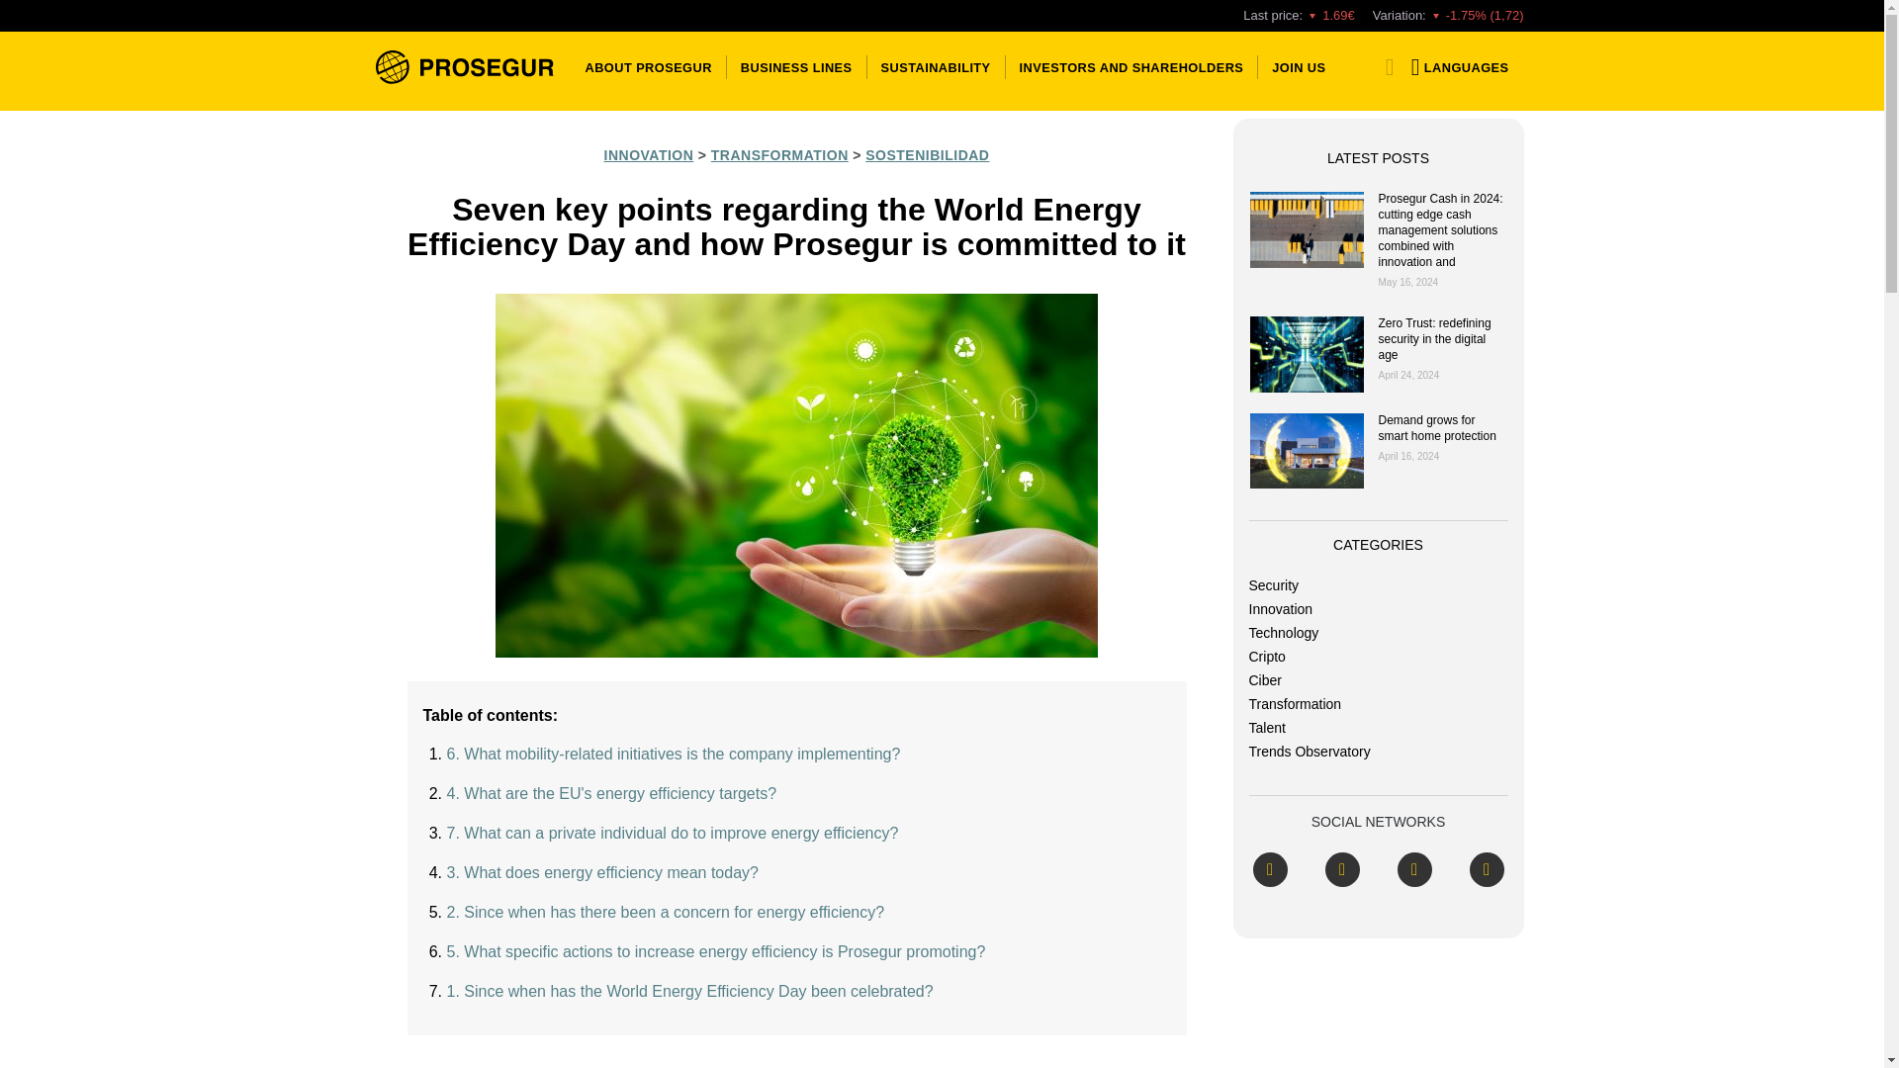  Describe the element at coordinates (1131, 66) in the screenshot. I see `INVESTORS AND SHAREHOLDERS` at that location.